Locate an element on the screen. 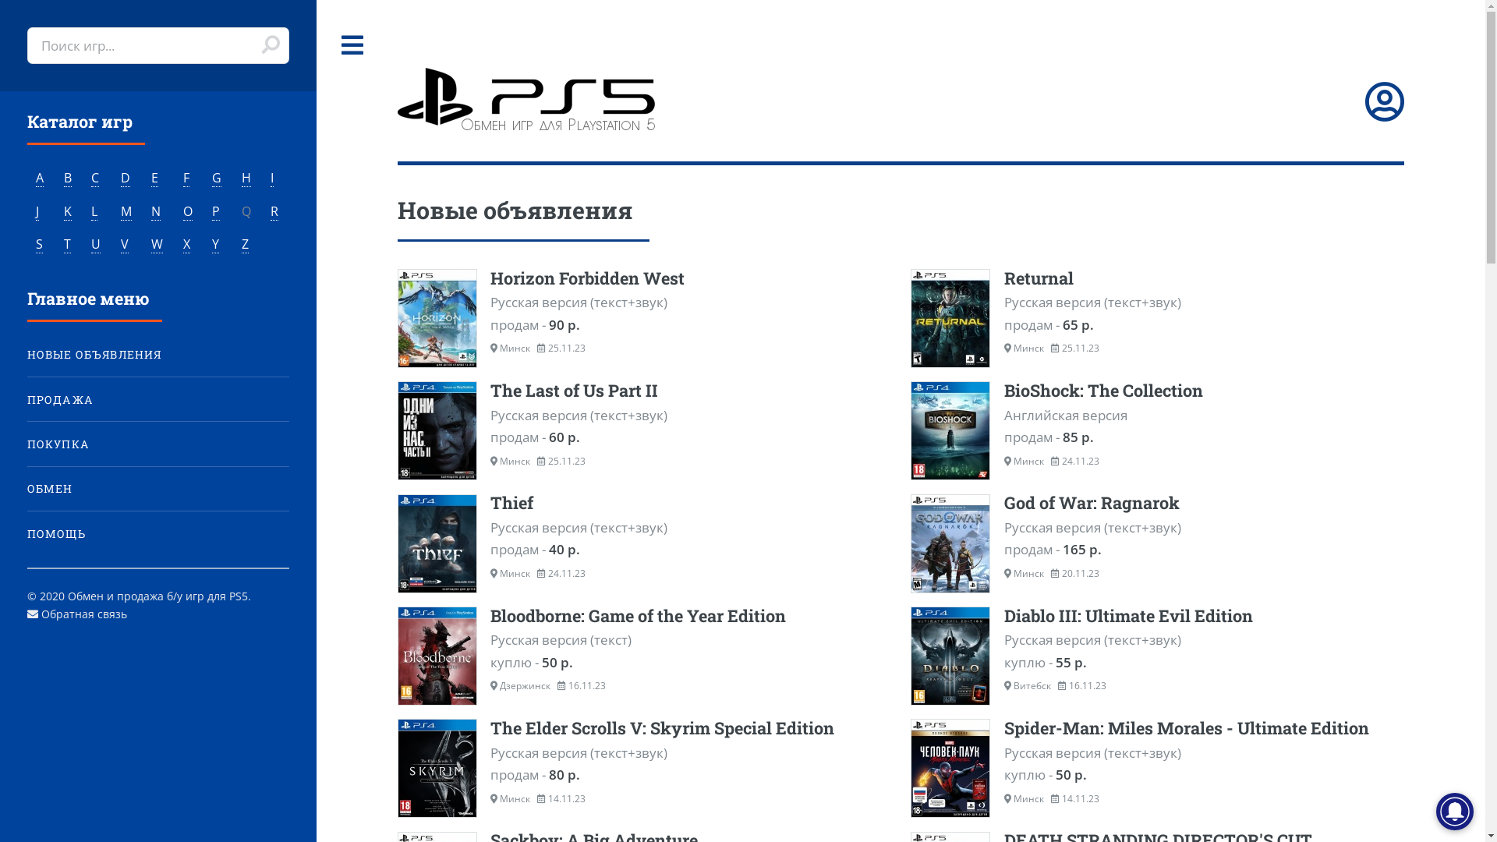 The width and height of the screenshot is (1497, 842). Horizon Forbidden West is located at coordinates (644, 289).